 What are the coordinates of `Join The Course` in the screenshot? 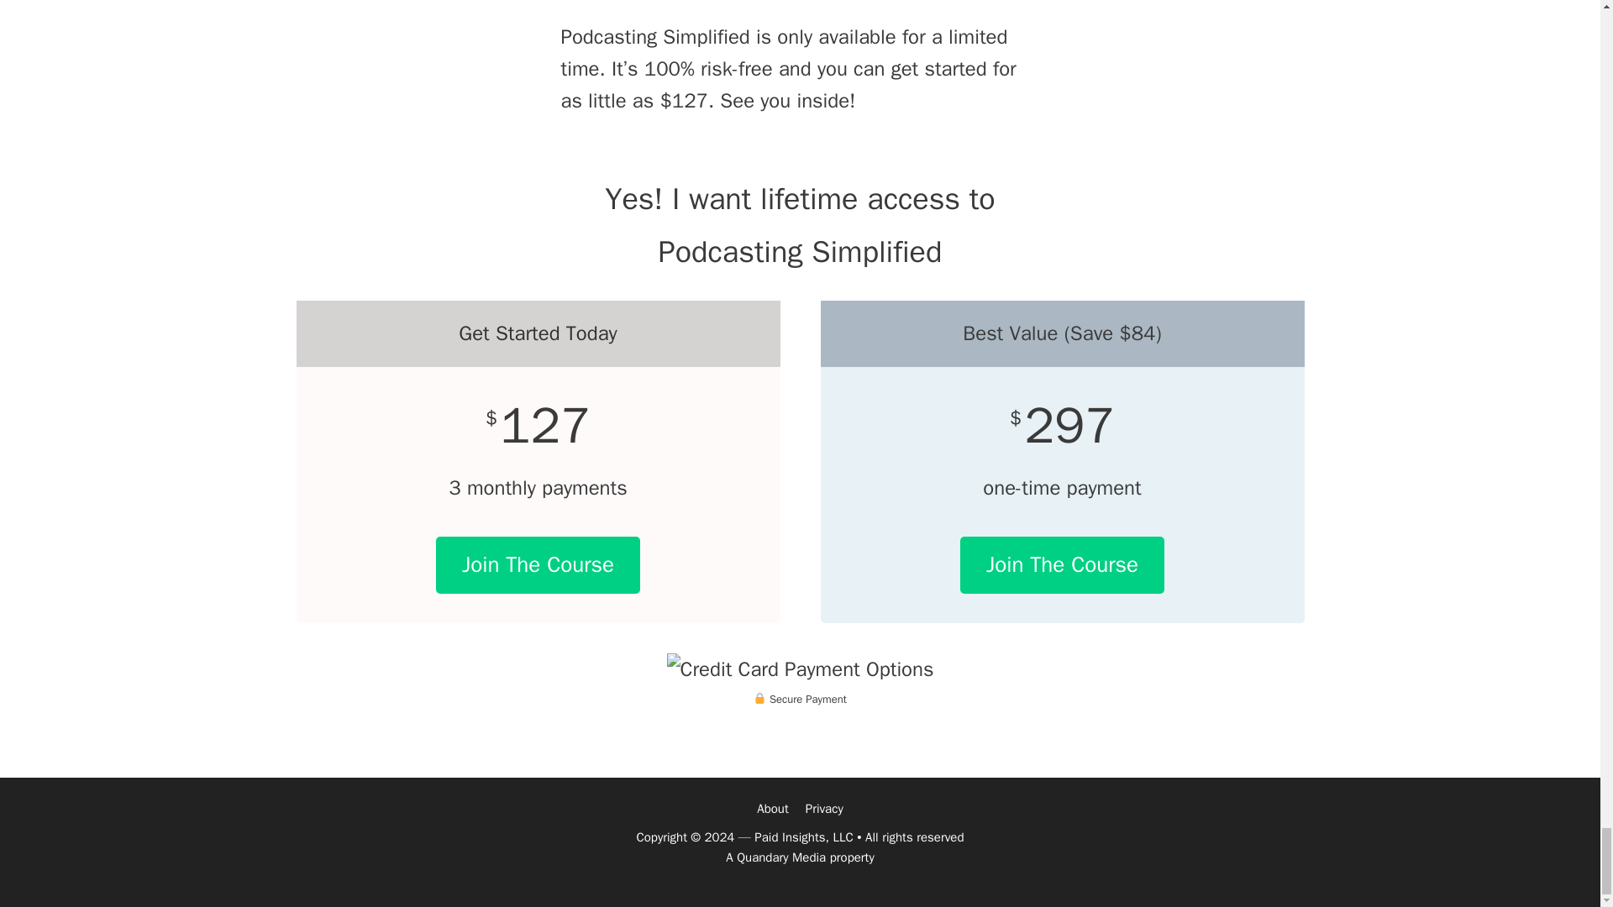 It's located at (1062, 565).